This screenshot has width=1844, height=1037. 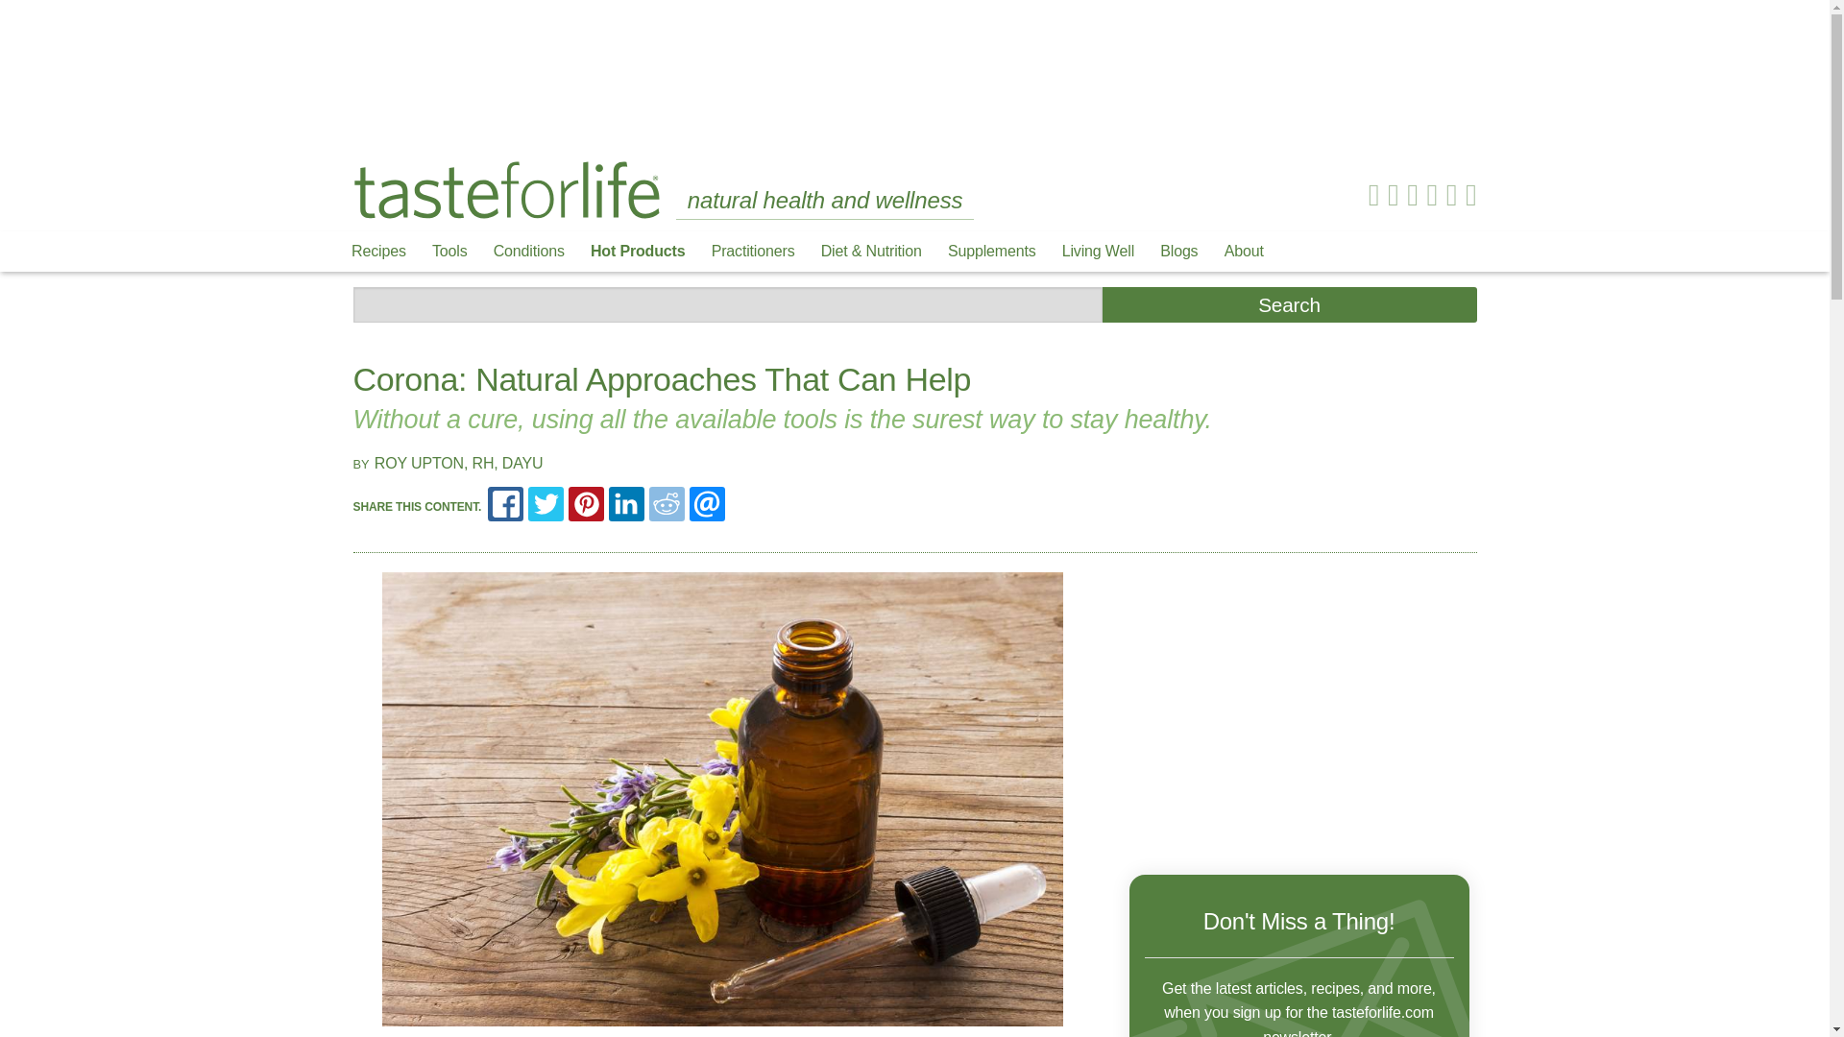 I want to click on  Home, so click(x=507, y=190).